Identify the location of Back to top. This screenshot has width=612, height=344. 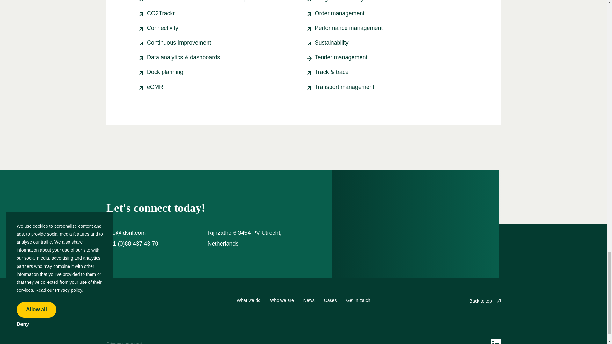
(485, 300).